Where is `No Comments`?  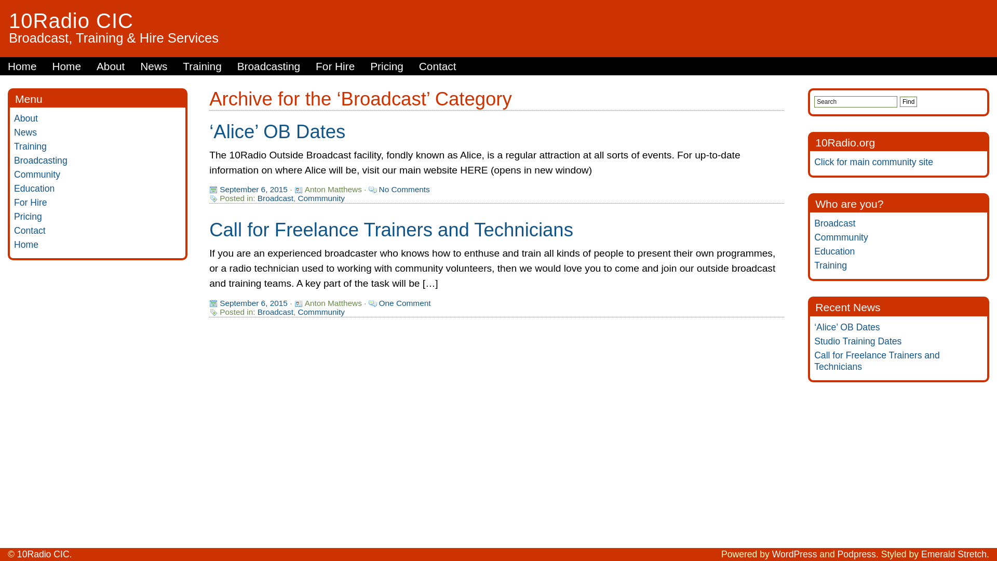
No Comments is located at coordinates (405, 189).